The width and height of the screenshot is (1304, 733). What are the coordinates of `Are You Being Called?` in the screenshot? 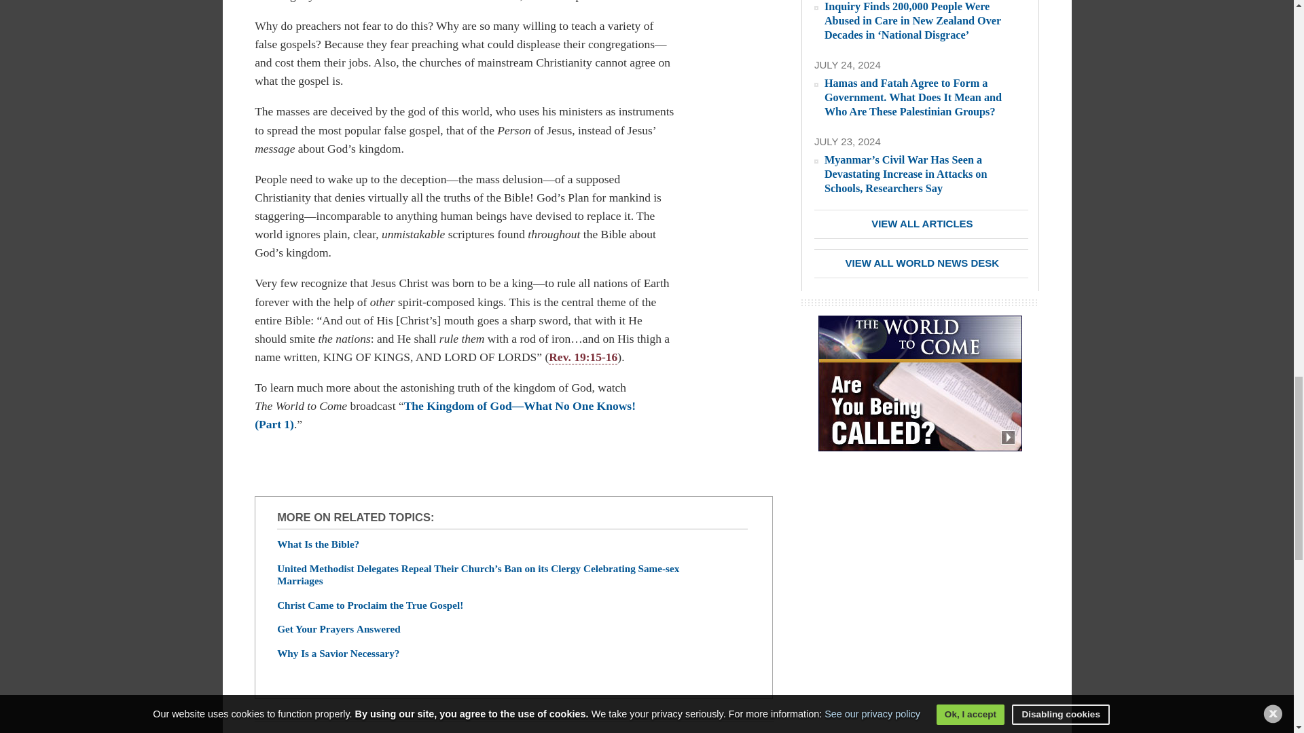 It's located at (920, 391).